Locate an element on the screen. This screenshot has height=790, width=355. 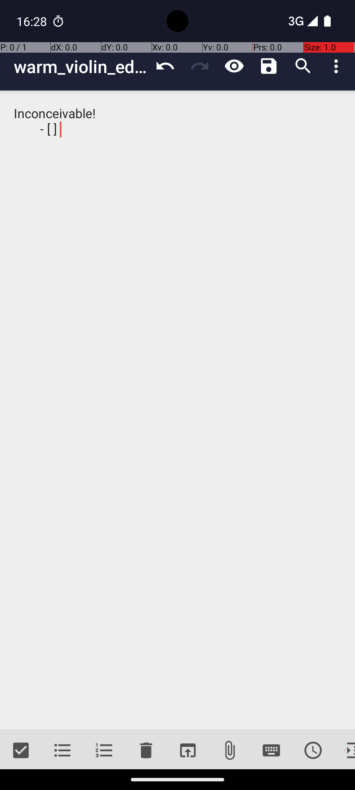
warm_violin_edited is located at coordinates (81, 66).